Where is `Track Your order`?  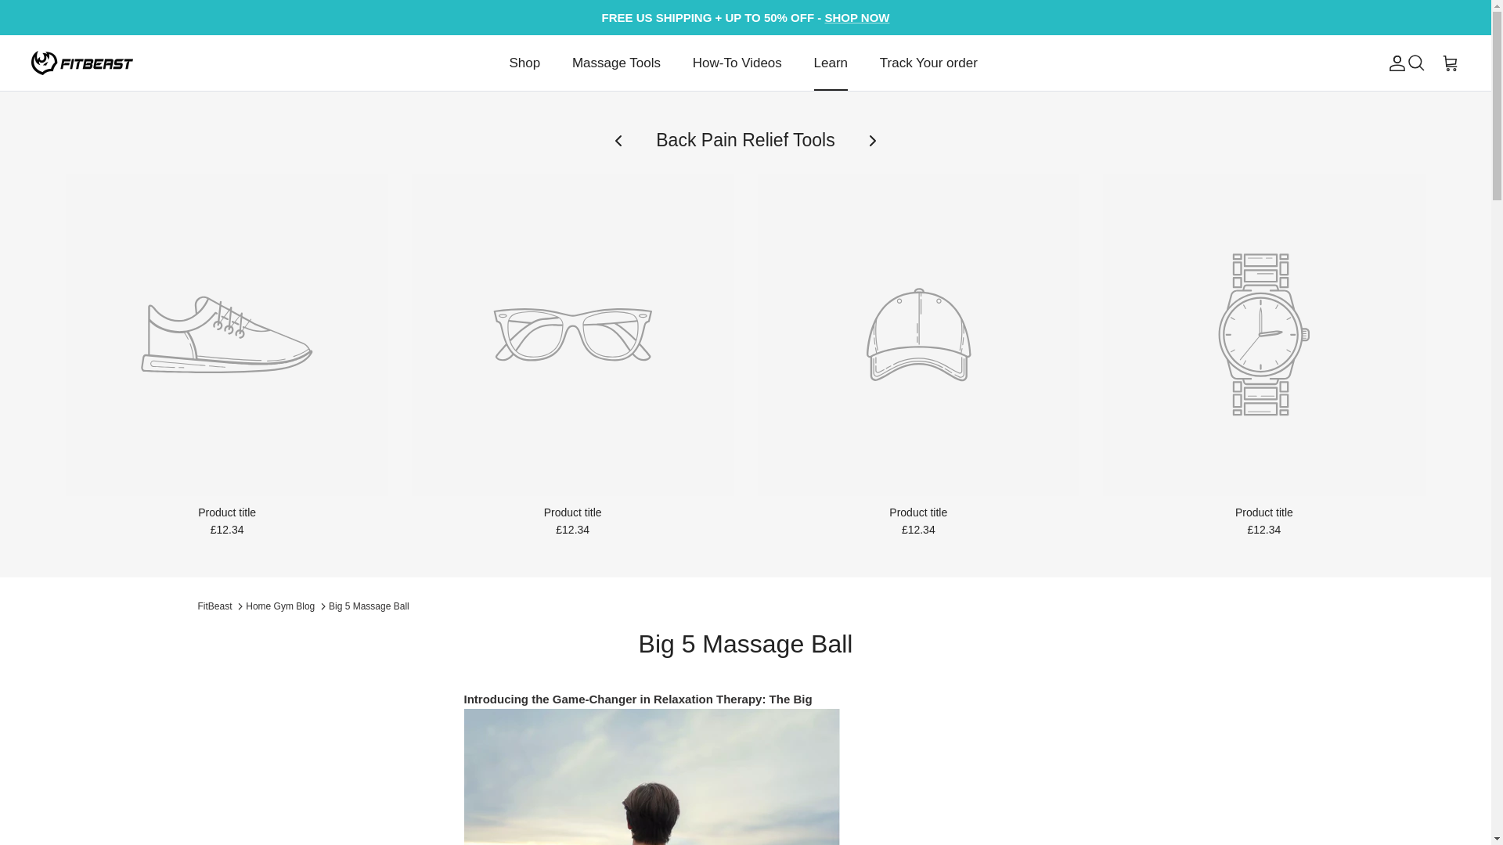 Track Your order is located at coordinates (928, 63).